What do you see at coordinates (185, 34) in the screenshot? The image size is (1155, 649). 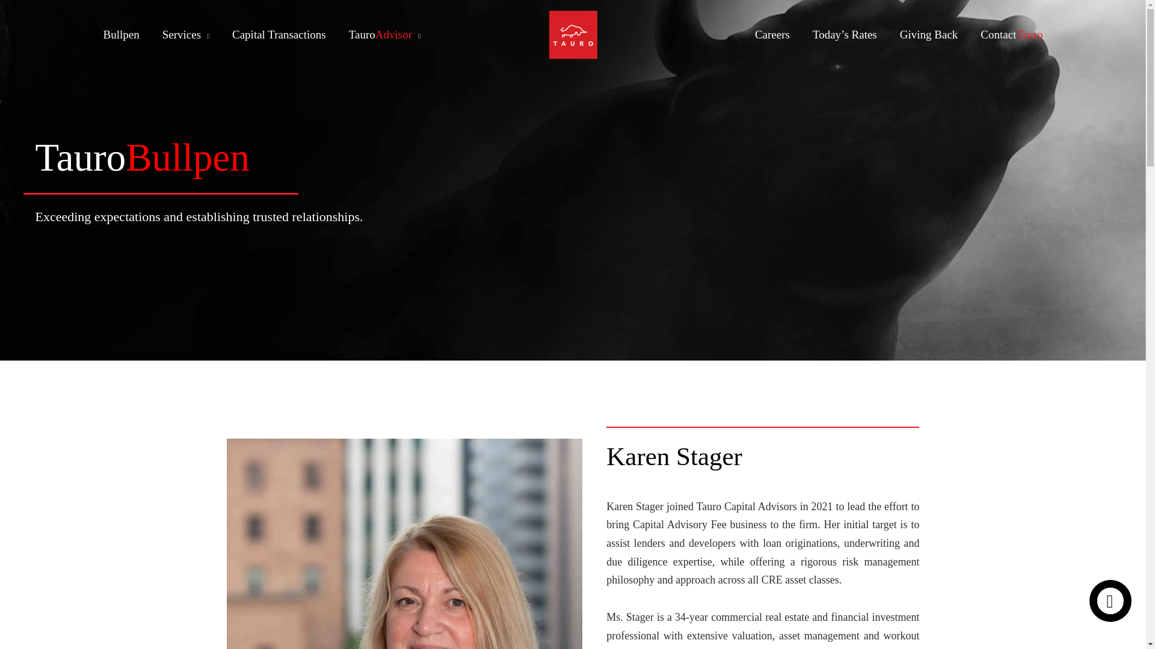 I see `Services` at bounding box center [185, 34].